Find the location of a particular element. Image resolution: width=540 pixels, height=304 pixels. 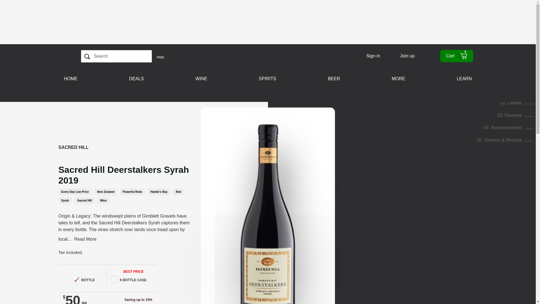

WINE is located at coordinates (456, 56).